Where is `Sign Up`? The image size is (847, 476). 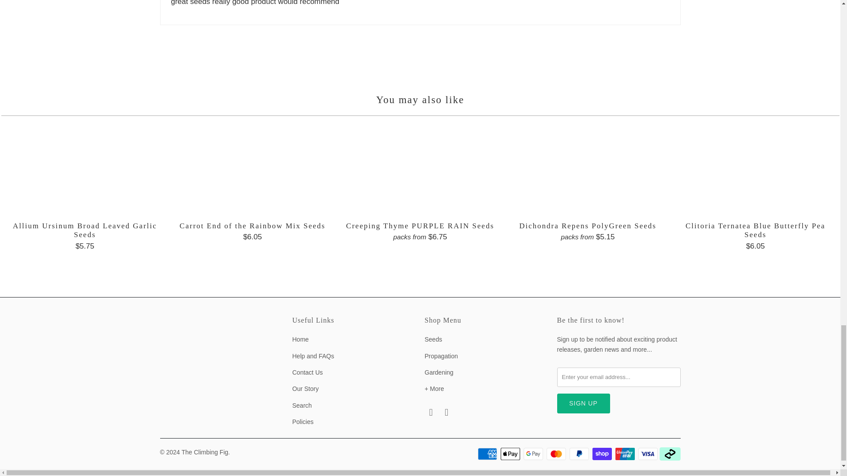 Sign Up is located at coordinates (583, 404).